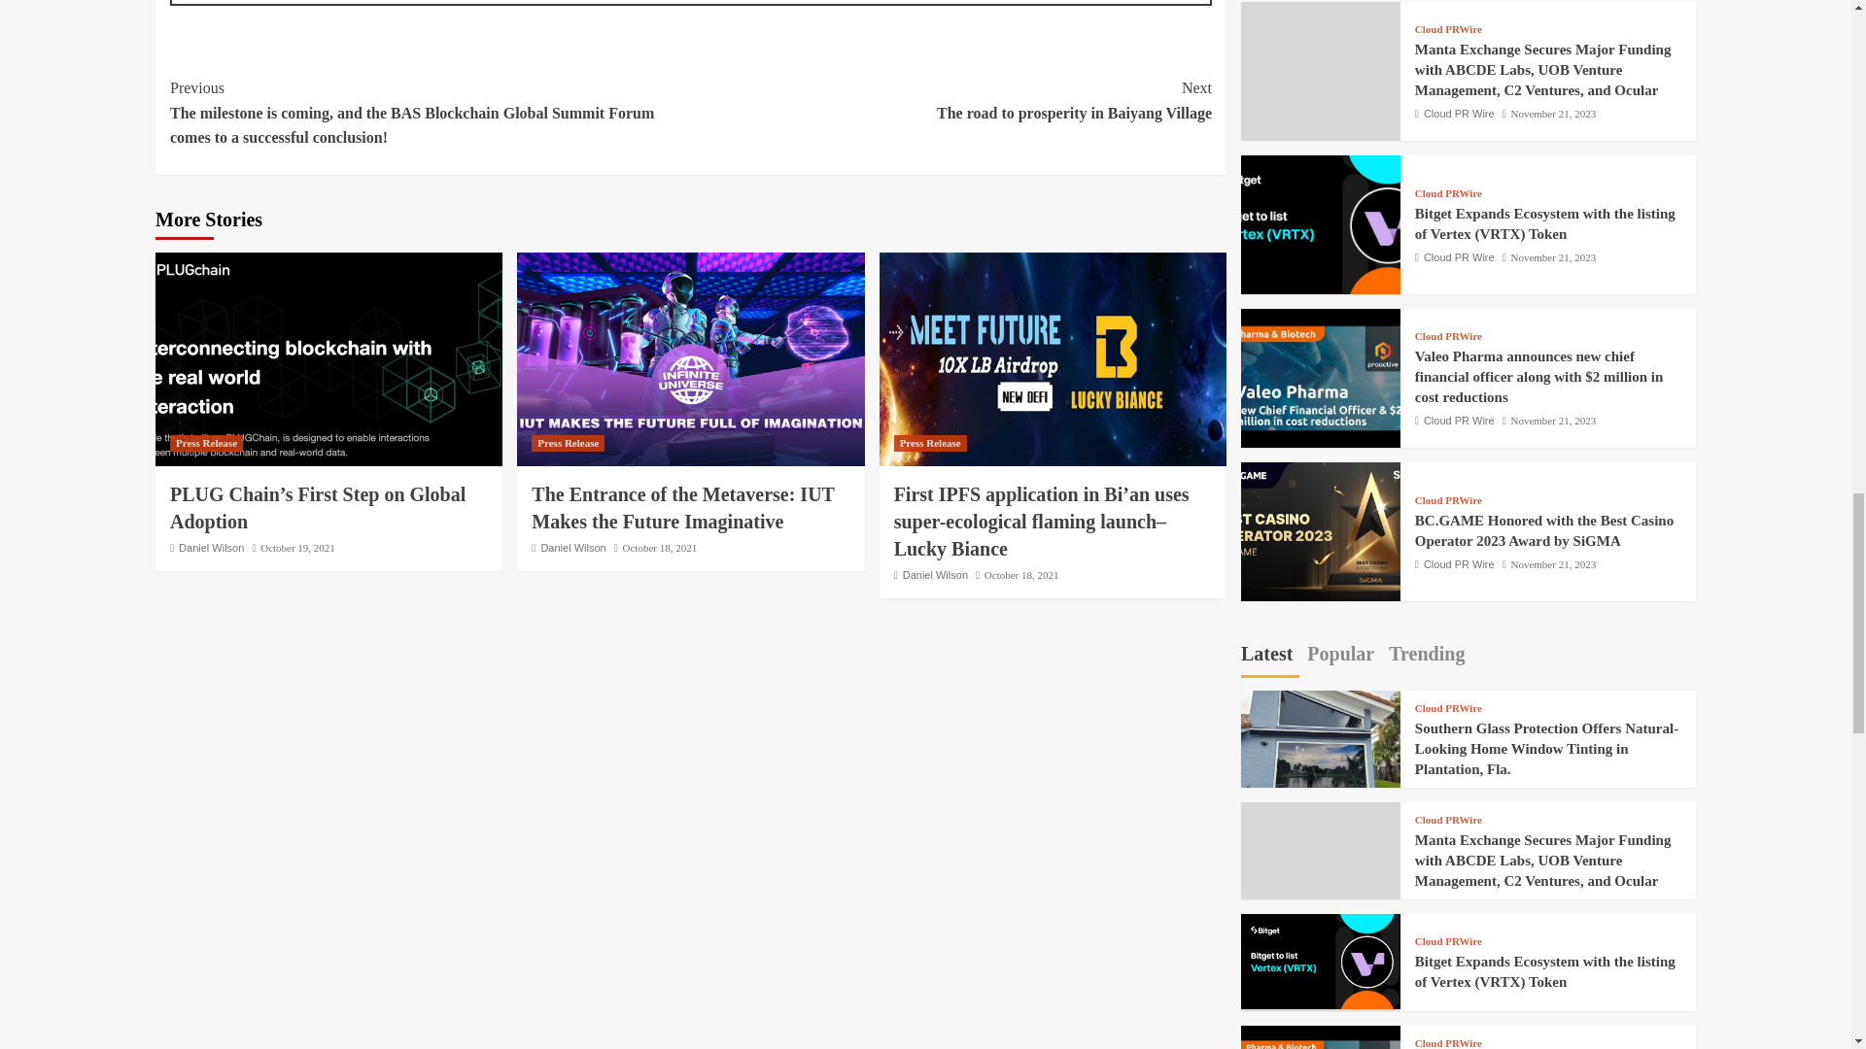  I want to click on October 18, 2021, so click(661, 548).